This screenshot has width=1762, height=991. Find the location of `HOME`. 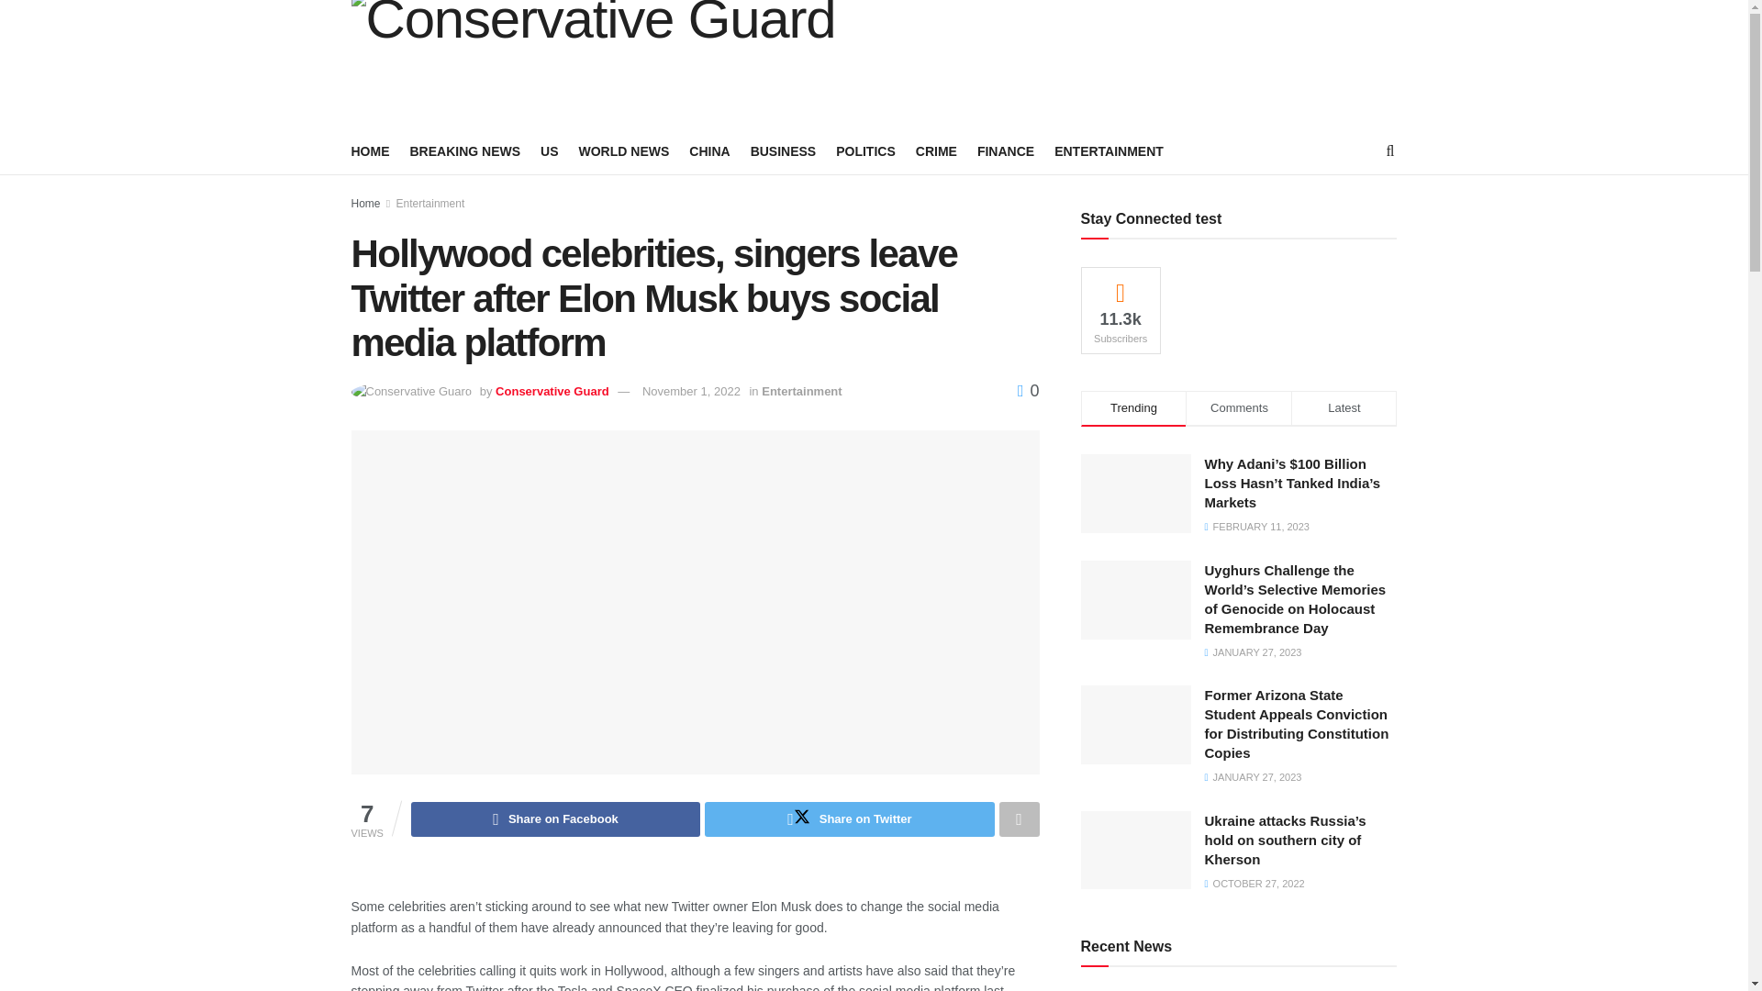

HOME is located at coordinates (370, 151).